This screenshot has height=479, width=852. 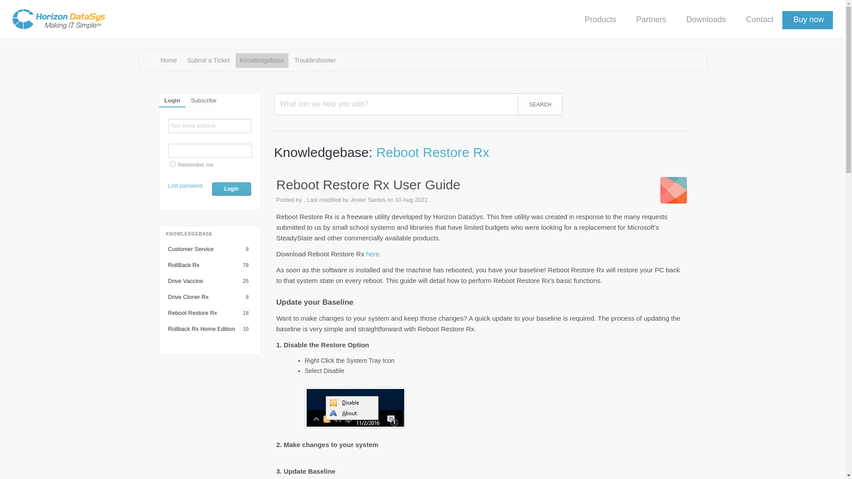 I want to click on What can we help you with?, so click(x=209, y=249).